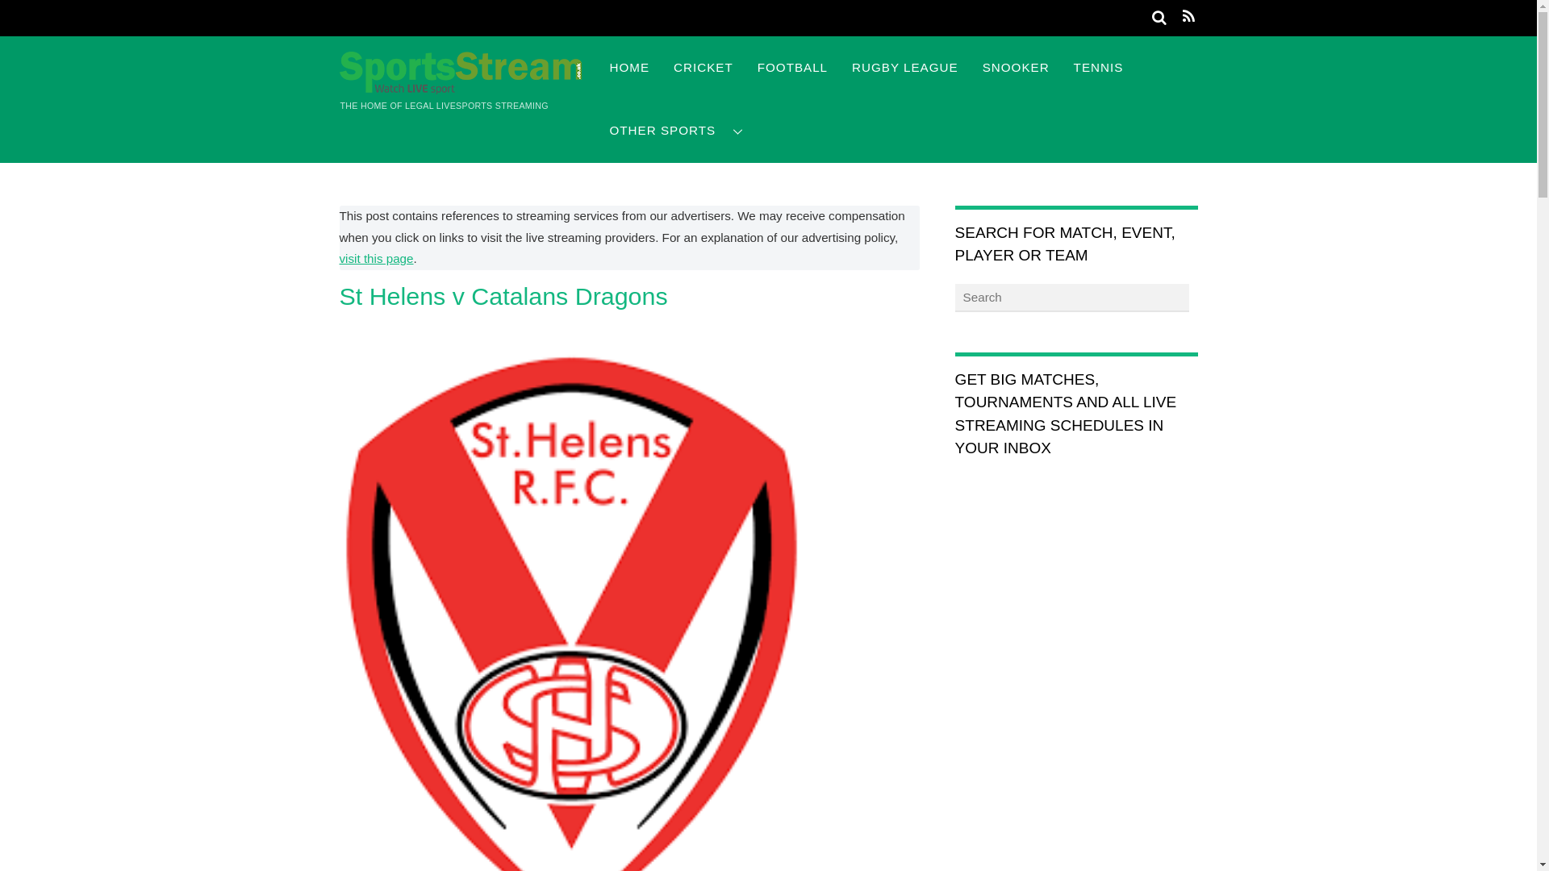  Describe the element at coordinates (792, 68) in the screenshot. I see `FOOTBALL` at that location.